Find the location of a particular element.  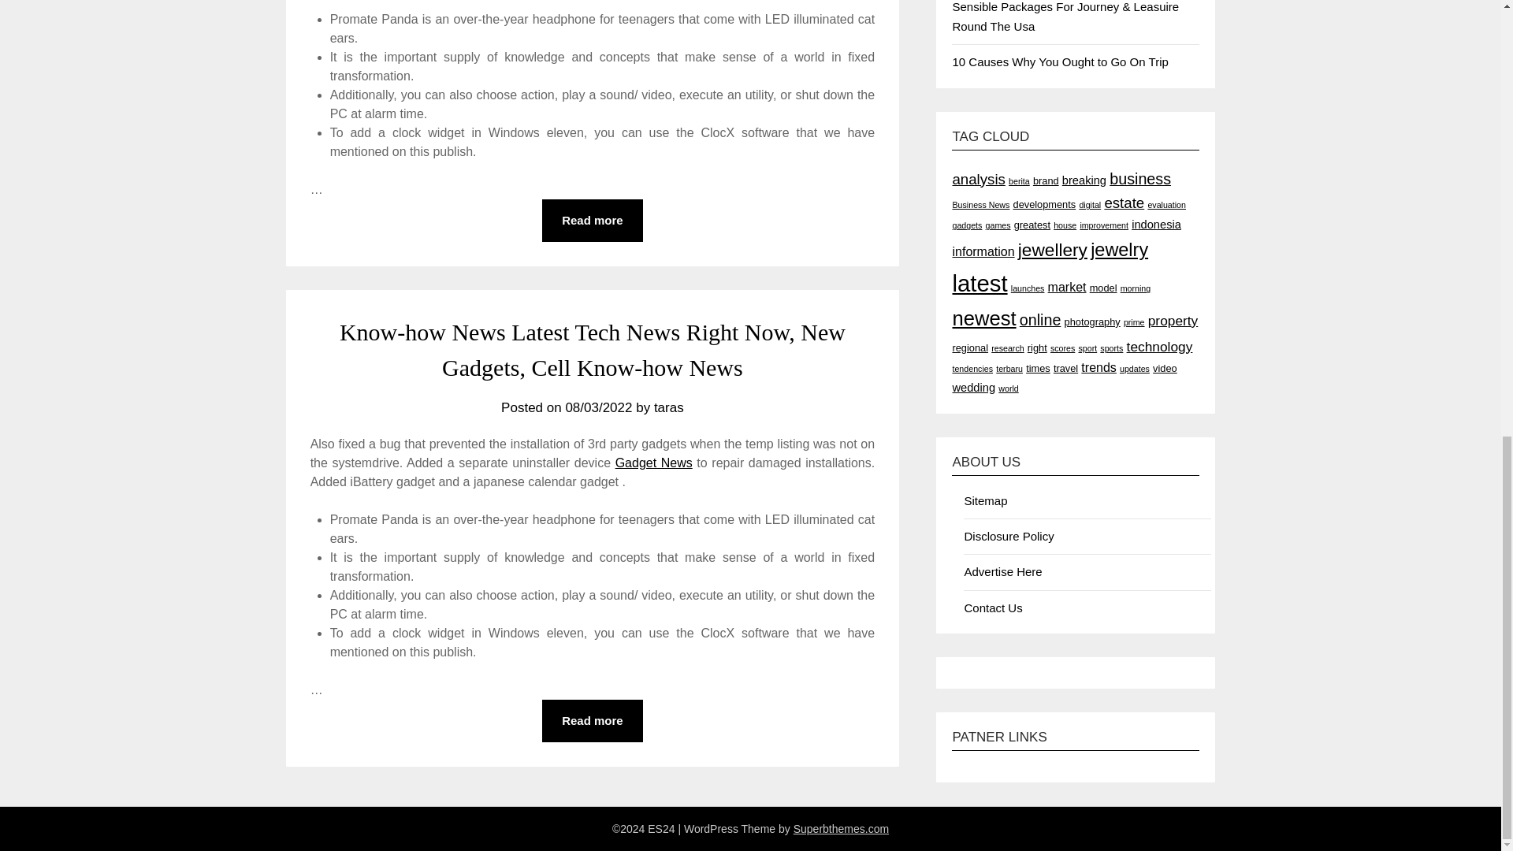

Gadget News is located at coordinates (654, 463).